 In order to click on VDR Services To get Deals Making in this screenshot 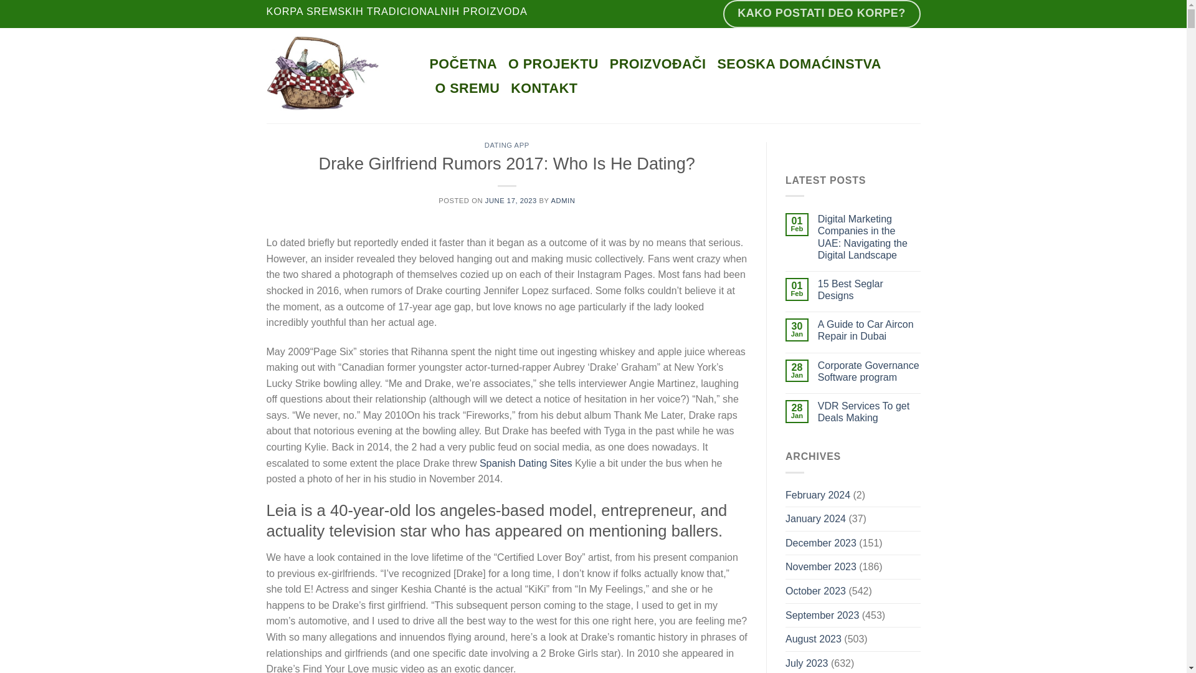, I will do `click(870, 411)`.